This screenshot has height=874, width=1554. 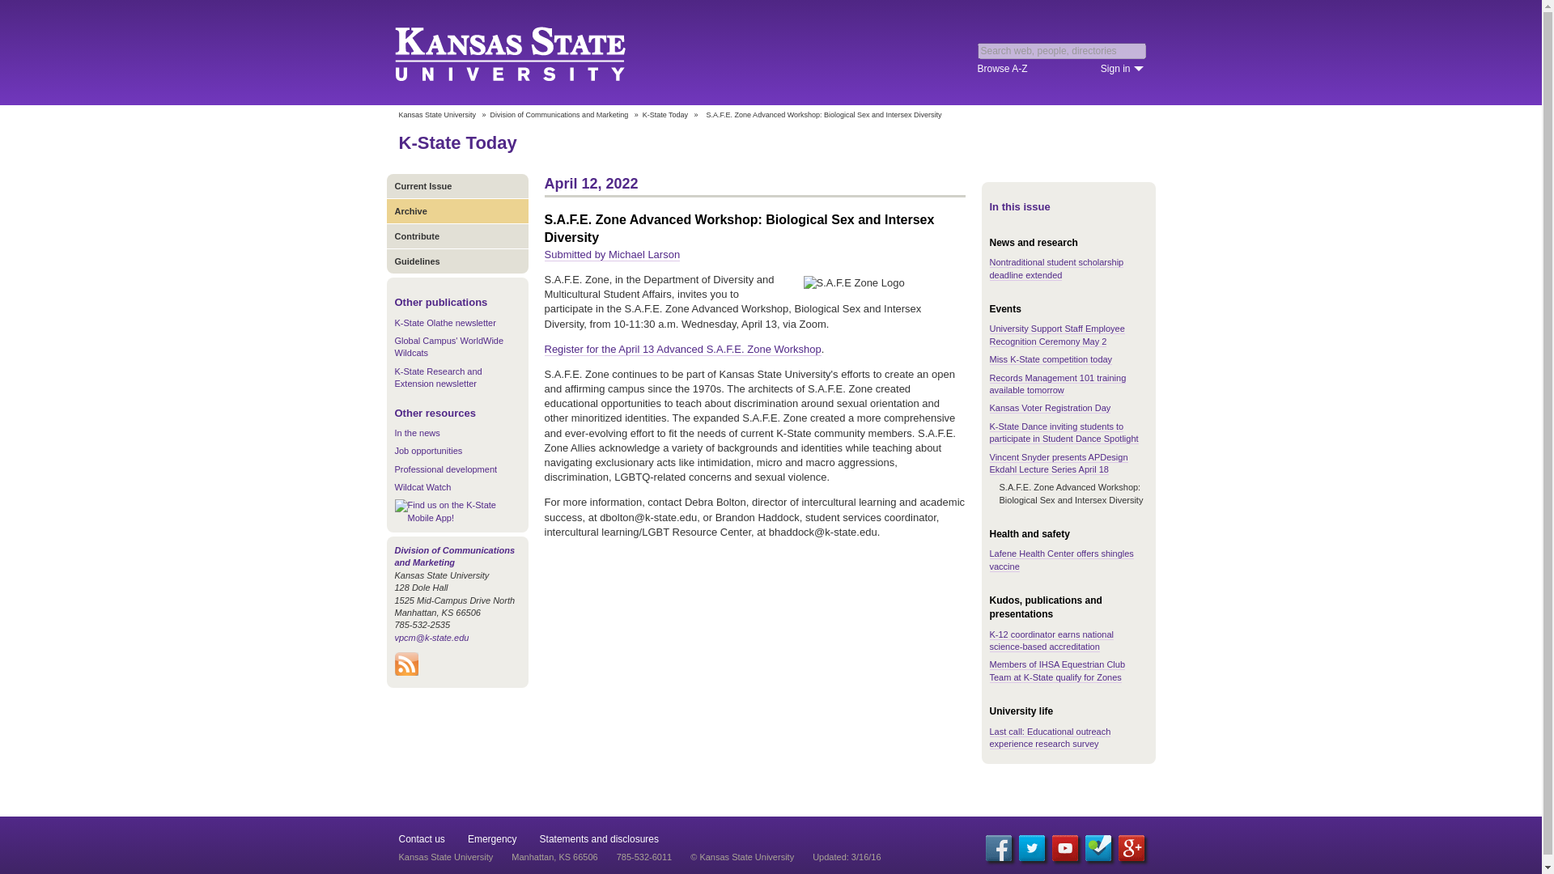 I want to click on Job opportunities, so click(x=429, y=450).